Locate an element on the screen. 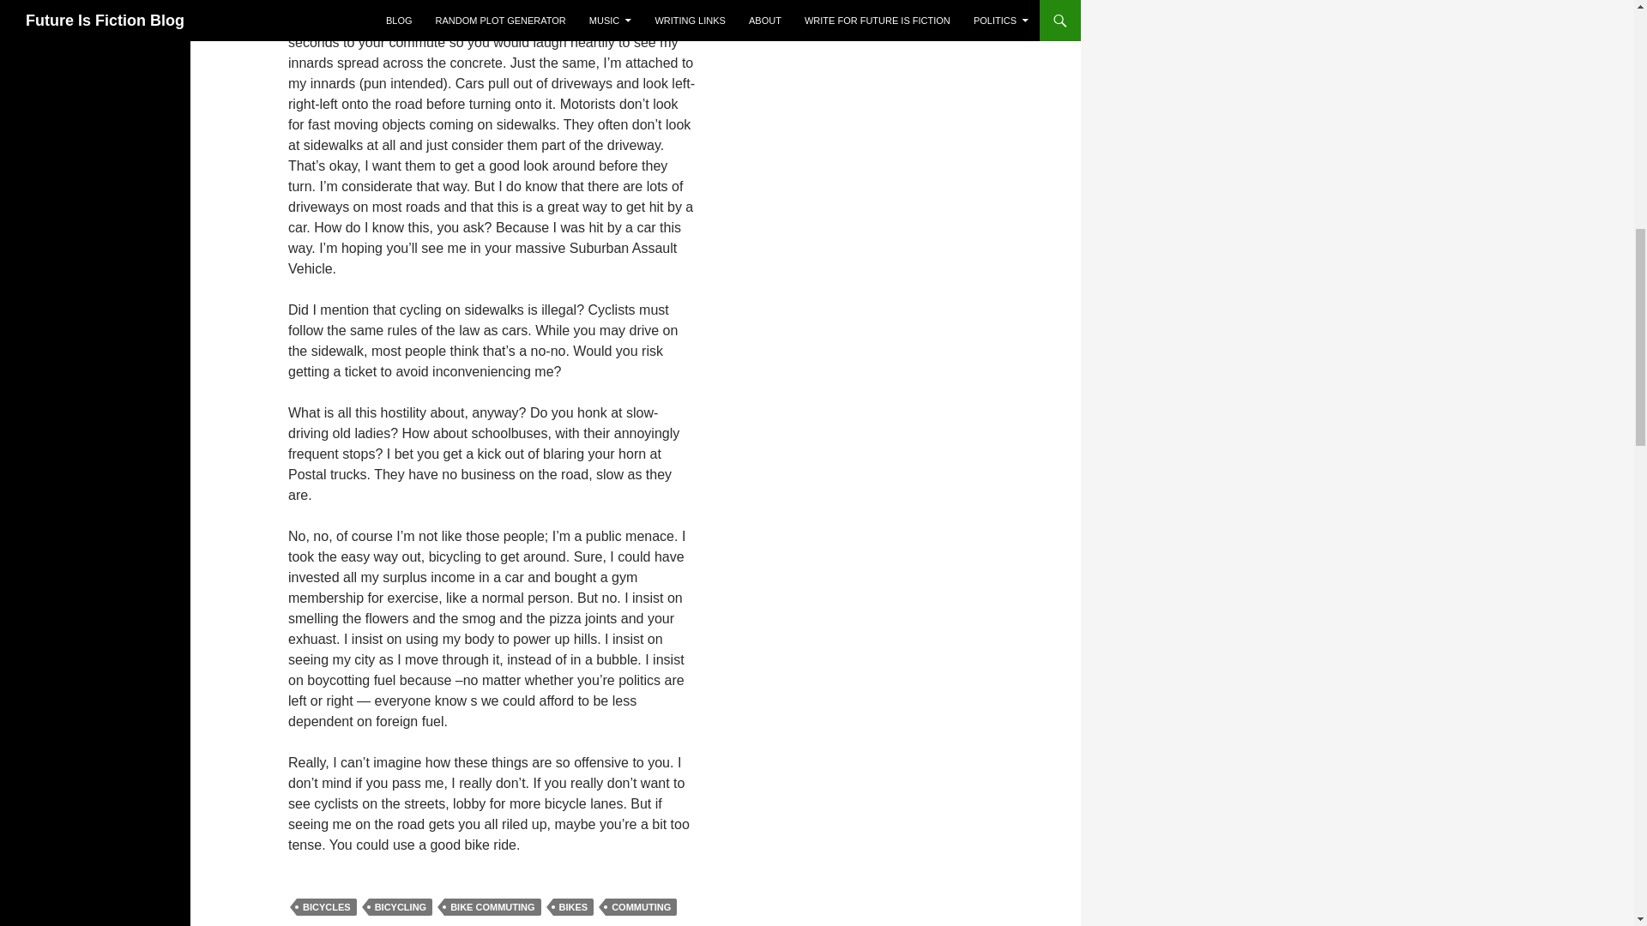  BIKE COMMUTING is located at coordinates (492, 907).